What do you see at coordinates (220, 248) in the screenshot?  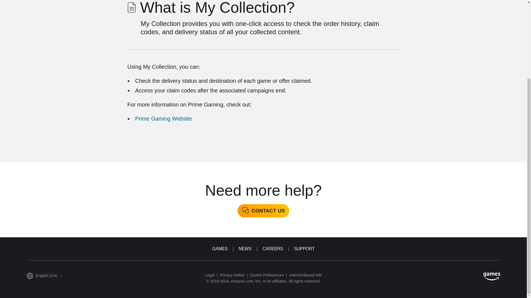 I see `GAMES` at bounding box center [220, 248].